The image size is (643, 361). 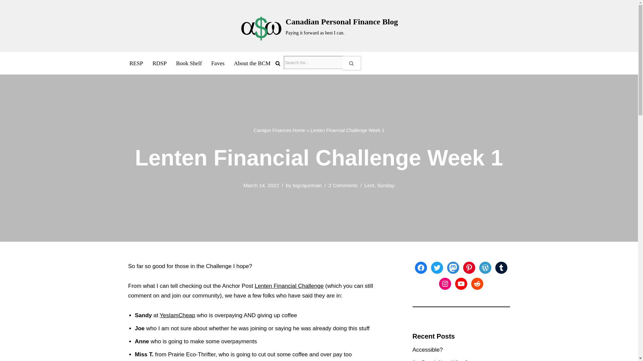 I want to click on About the BCM, so click(x=252, y=63).